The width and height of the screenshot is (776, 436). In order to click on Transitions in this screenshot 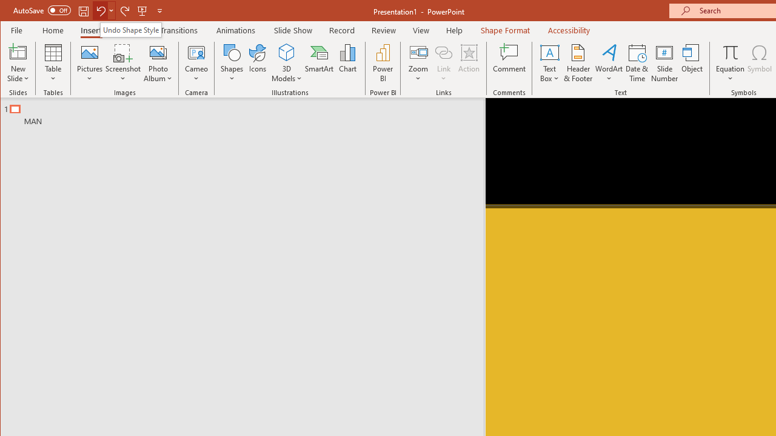, I will do `click(178, 30)`.